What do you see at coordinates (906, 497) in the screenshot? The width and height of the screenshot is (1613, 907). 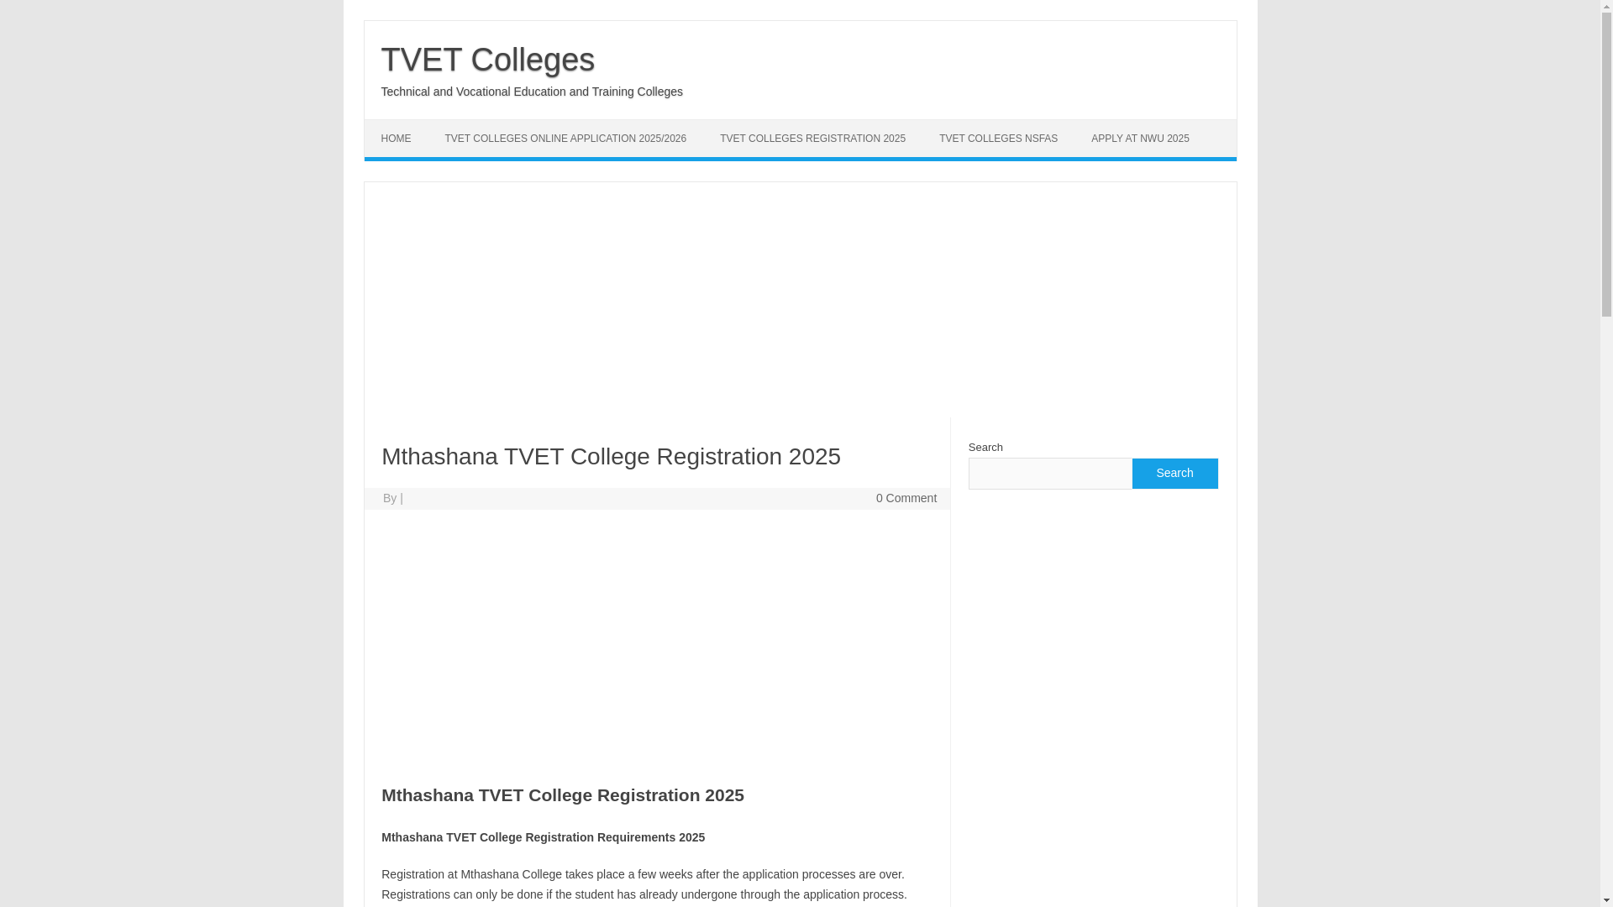 I see `0 Comment` at bounding box center [906, 497].